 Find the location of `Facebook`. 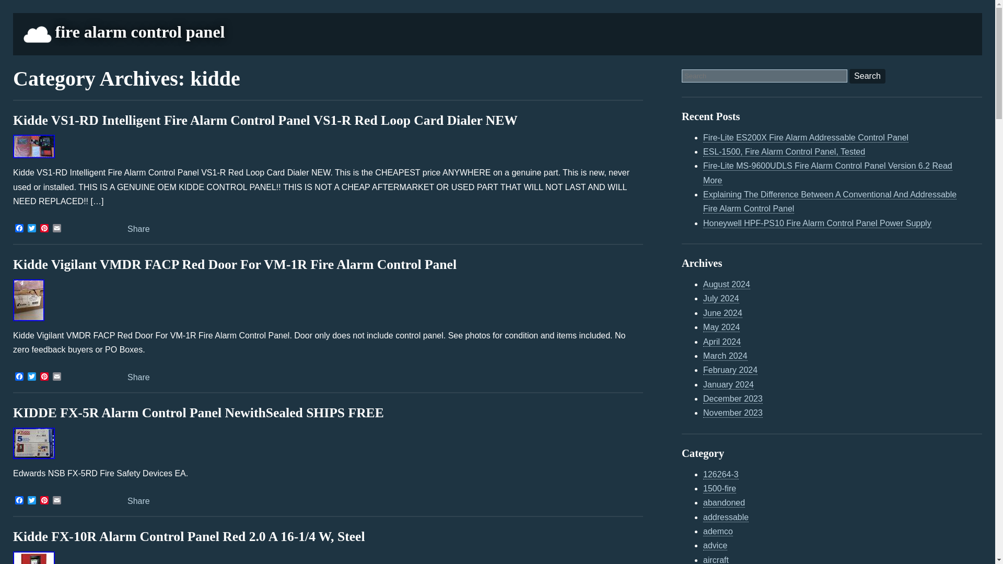

Facebook is located at coordinates (19, 229).